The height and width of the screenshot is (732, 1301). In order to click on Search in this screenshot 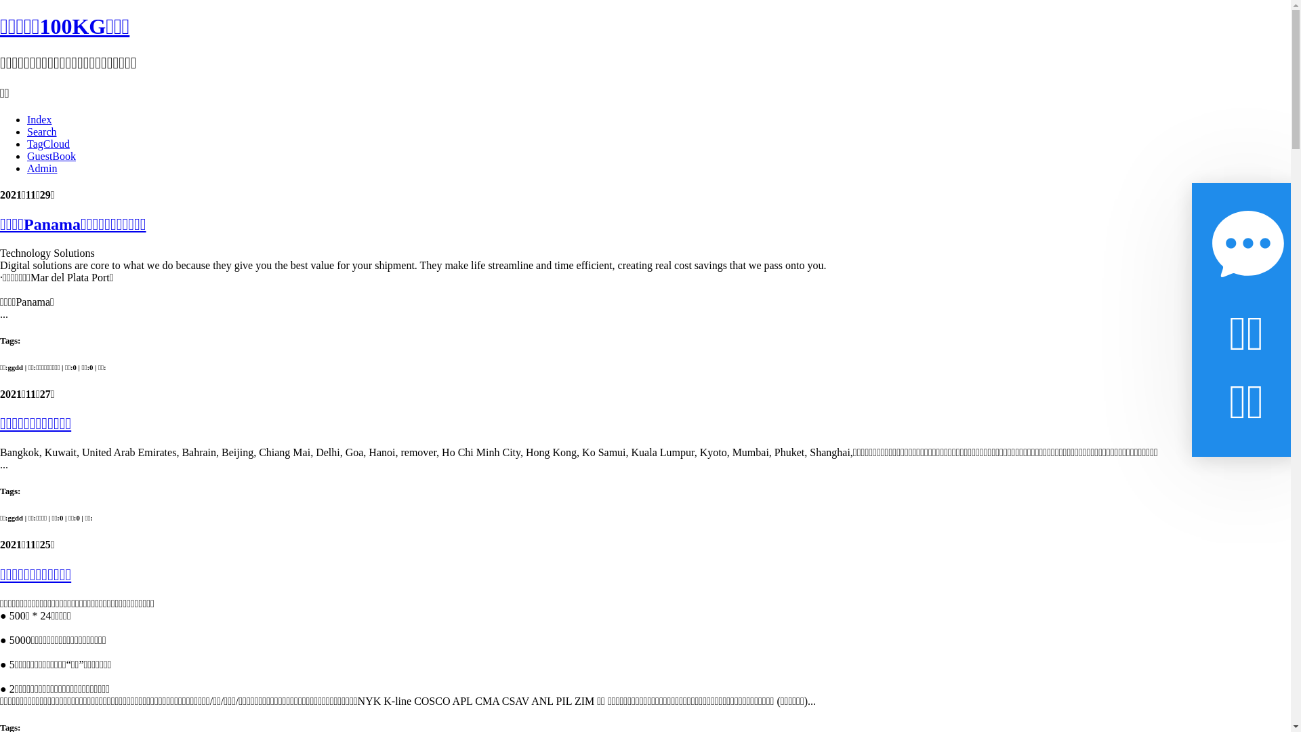, I will do `click(42, 131)`.